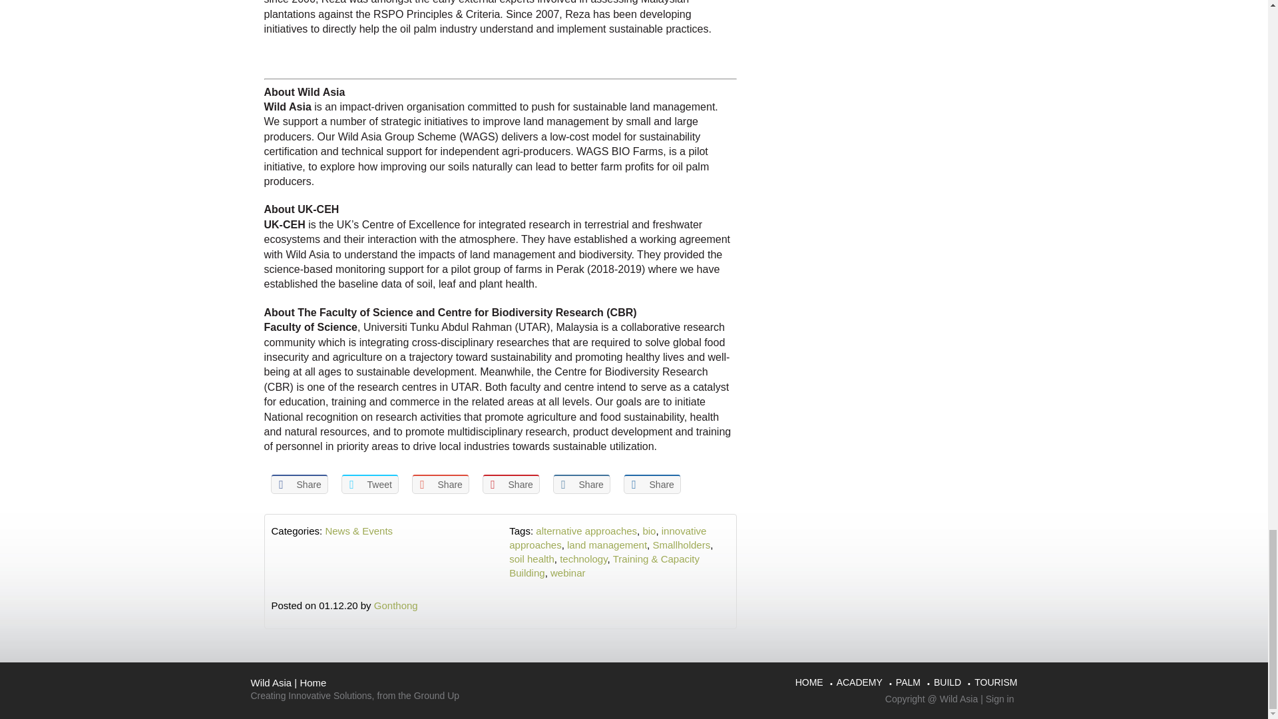 The width and height of the screenshot is (1278, 719). Describe the element at coordinates (369, 483) in the screenshot. I see `Share on Twitter` at that location.